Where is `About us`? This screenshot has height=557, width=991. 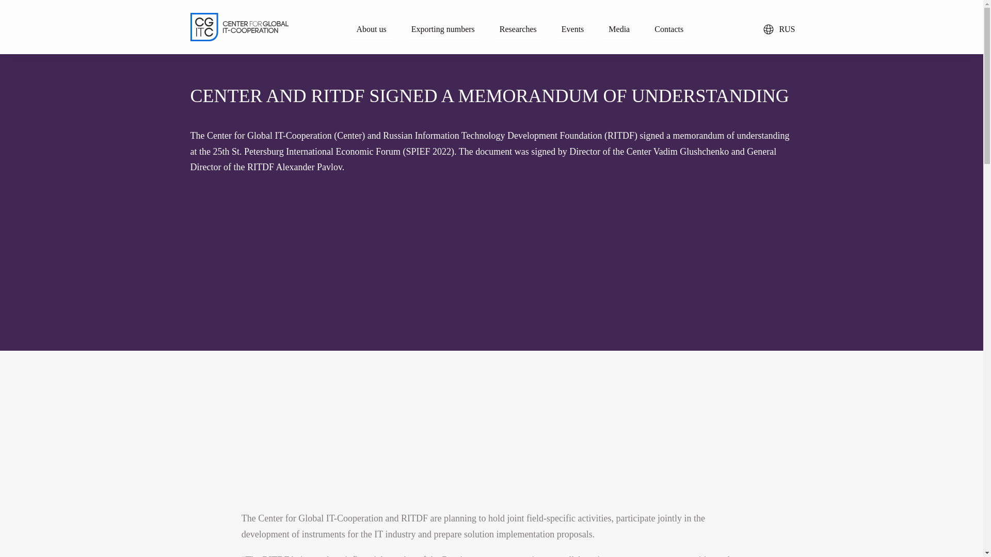
About us is located at coordinates (371, 28).